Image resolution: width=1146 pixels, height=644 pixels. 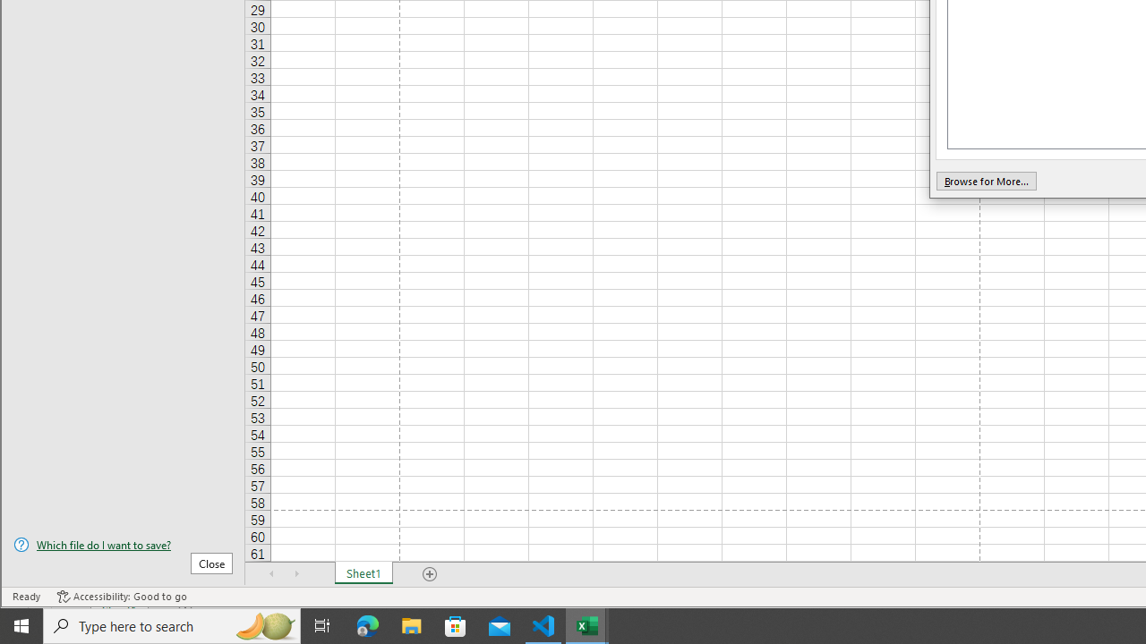 I want to click on Excel - 2 running windows, so click(x=587, y=626).